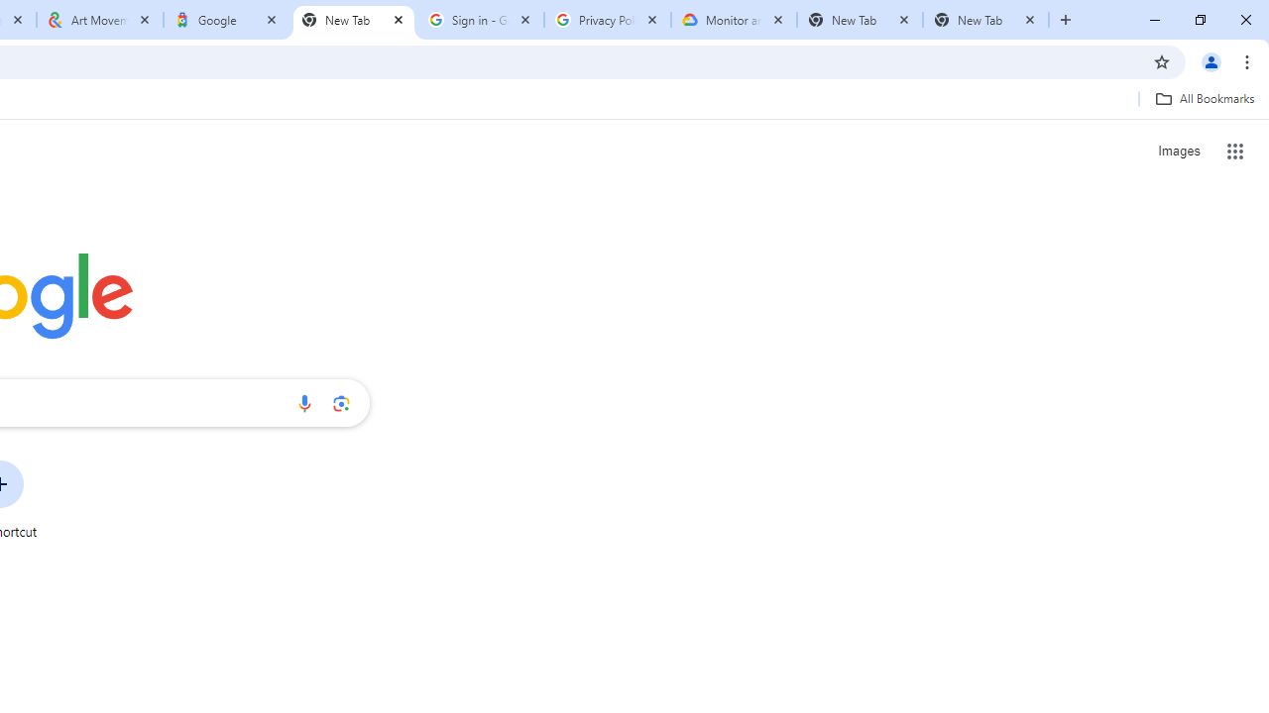  Describe the element at coordinates (354, 20) in the screenshot. I see `New Tab` at that location.